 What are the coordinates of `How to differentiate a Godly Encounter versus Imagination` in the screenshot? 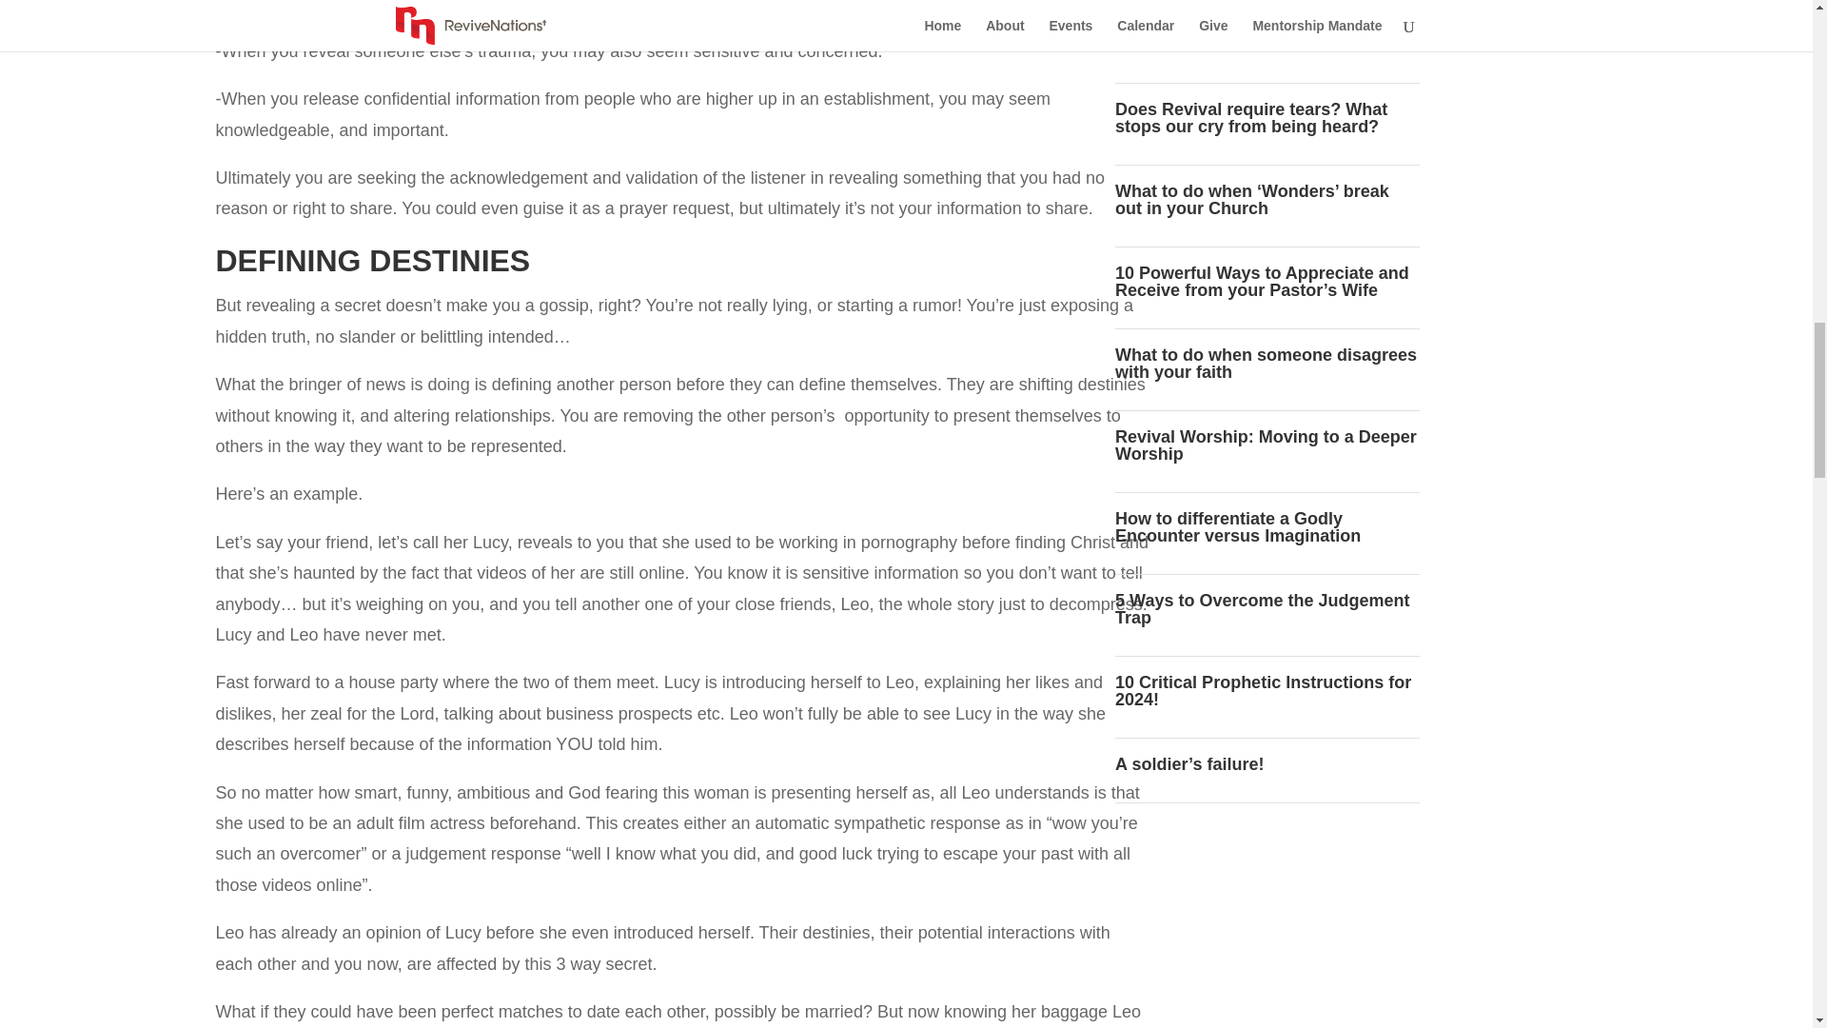 It's located at (1237, 527).